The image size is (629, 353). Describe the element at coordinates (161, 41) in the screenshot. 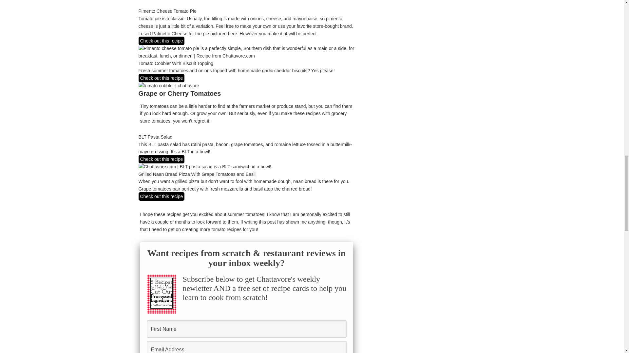

I see `Check out this recipe` at that location.